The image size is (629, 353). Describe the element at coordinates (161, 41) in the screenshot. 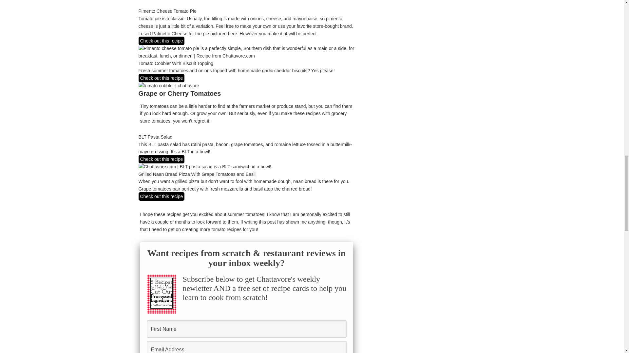

I see `Check out this recipe` at that location.